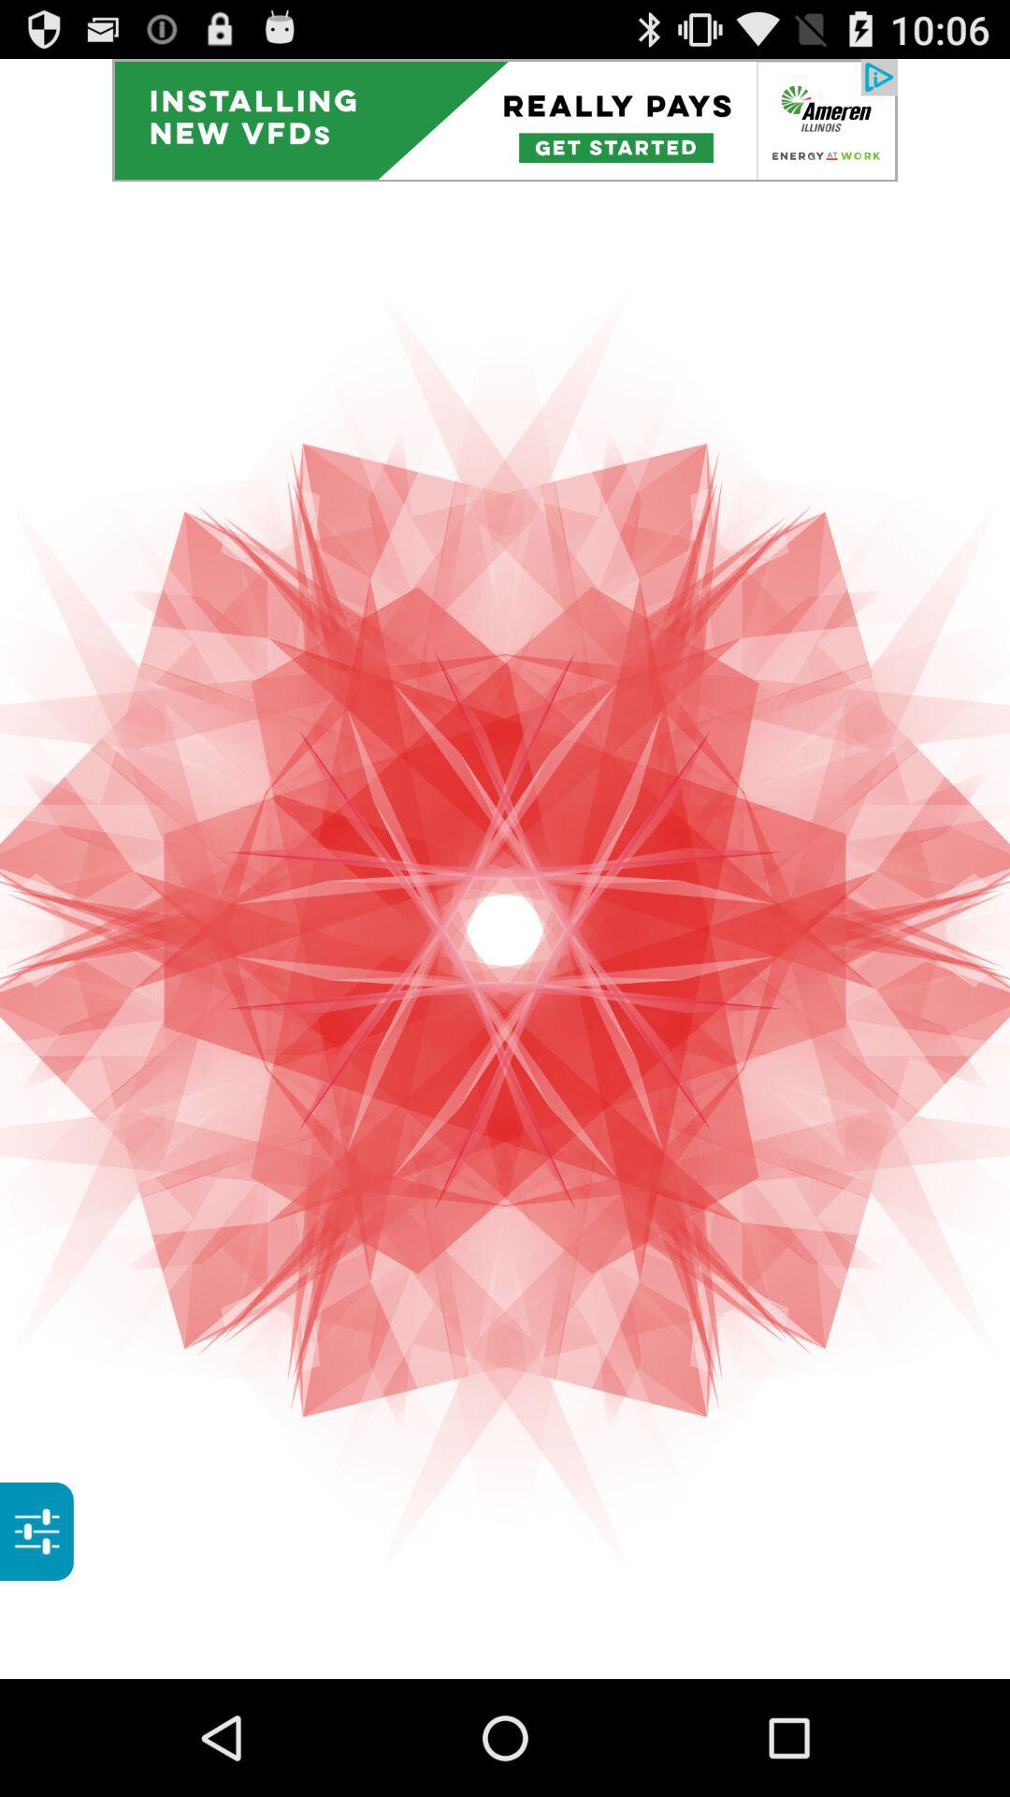  What do you see at coordinates (36, 1531) in the screenshot?
I see `show options` at bounding box center [36, 1531].